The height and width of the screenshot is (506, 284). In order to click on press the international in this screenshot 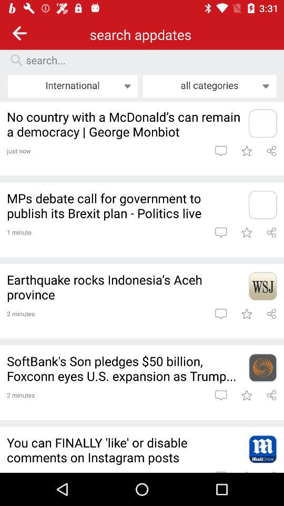, I will do `click(73, 86)`.